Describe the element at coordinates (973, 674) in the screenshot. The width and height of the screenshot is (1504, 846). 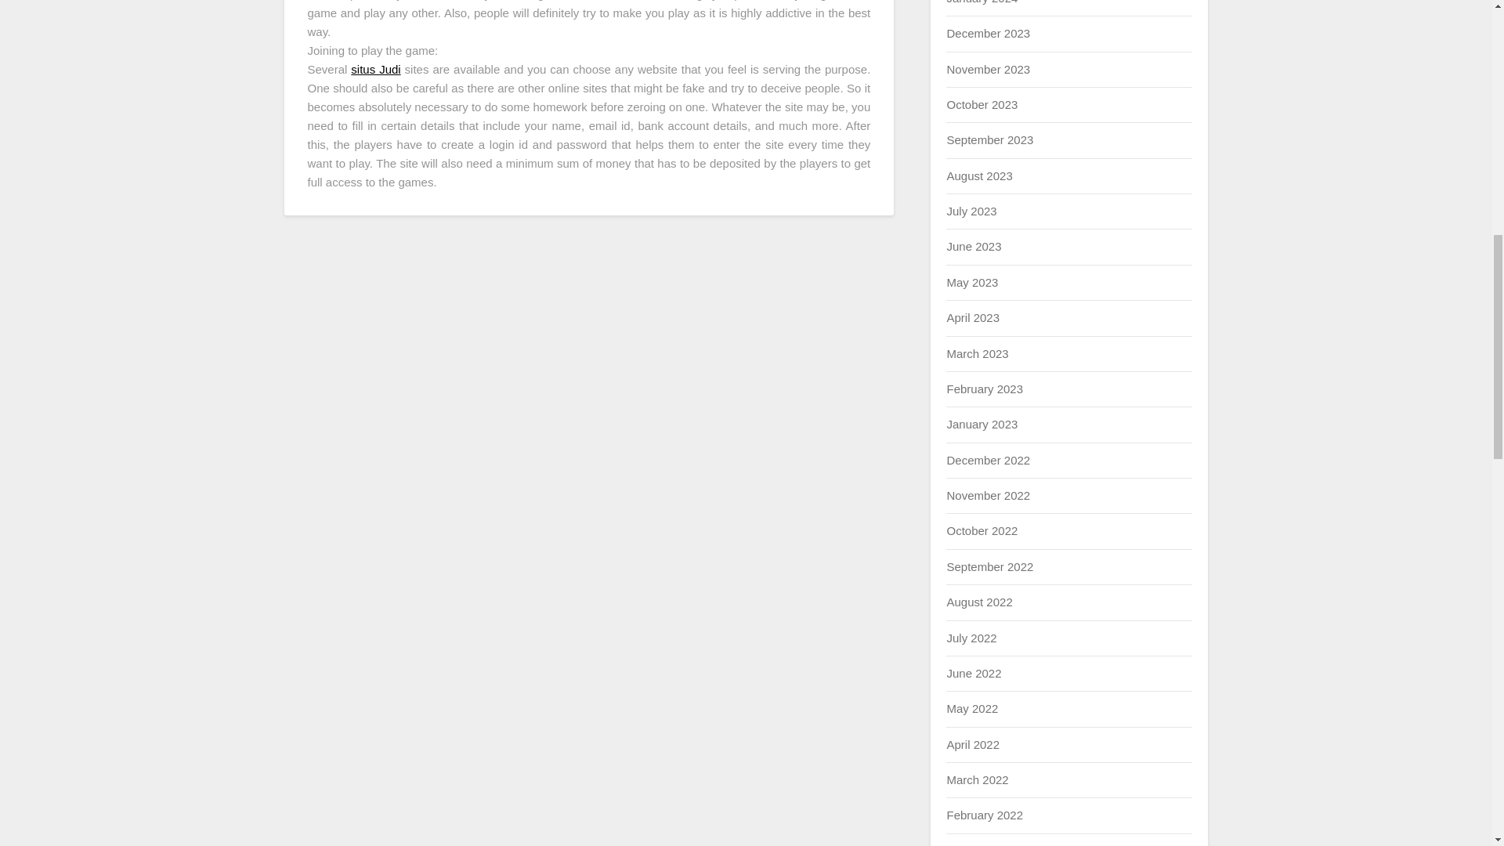
I see `June 2022` at that location.